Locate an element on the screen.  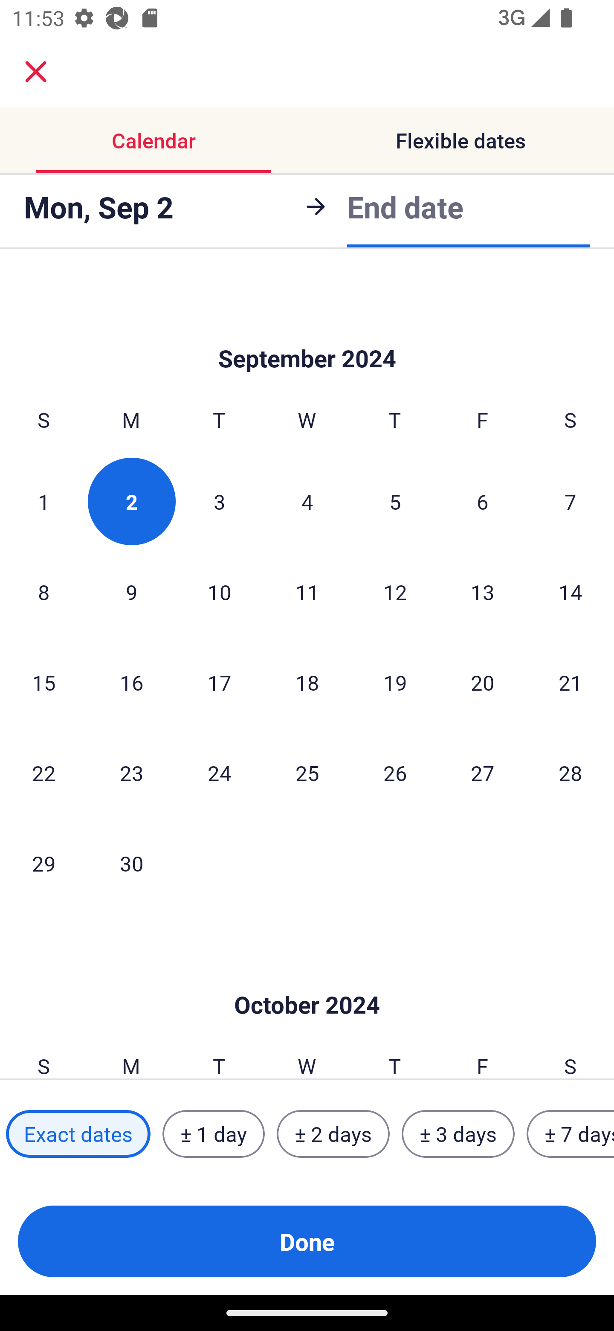
± 3 days is located at coordinates (458, 1134).